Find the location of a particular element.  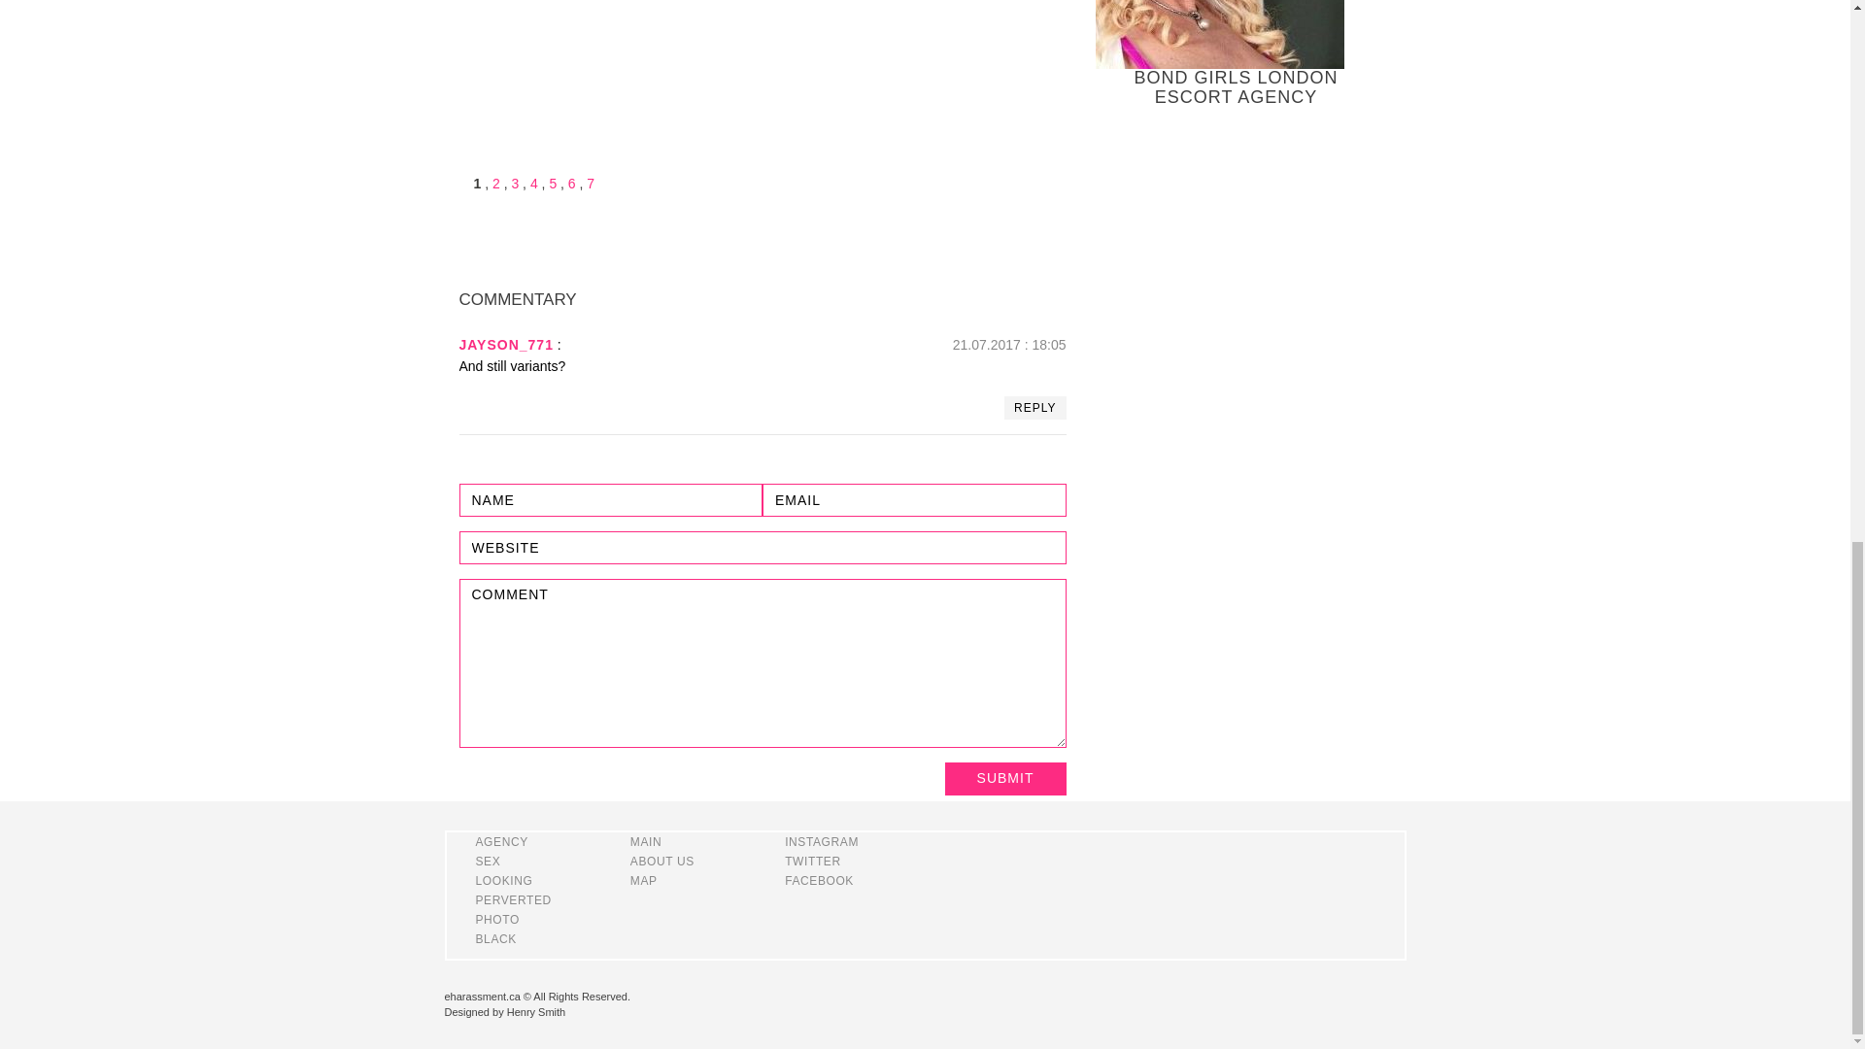

REPLY is located at coordinates (1034, 407).